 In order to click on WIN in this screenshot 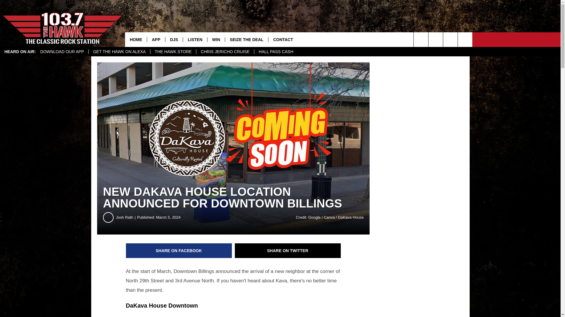, I will do `click(216, 39)`.